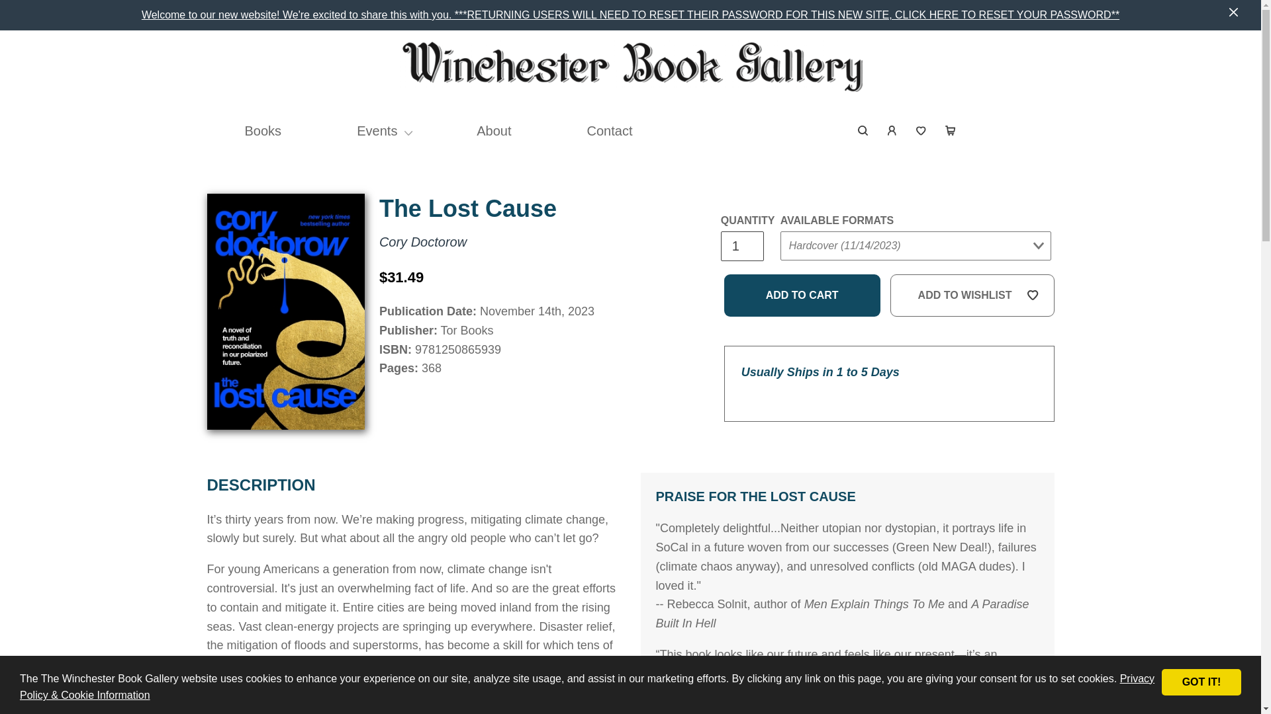  Describe the element at coordinates (921, 131) in the screenshot. I see `Wishlist` at that location.